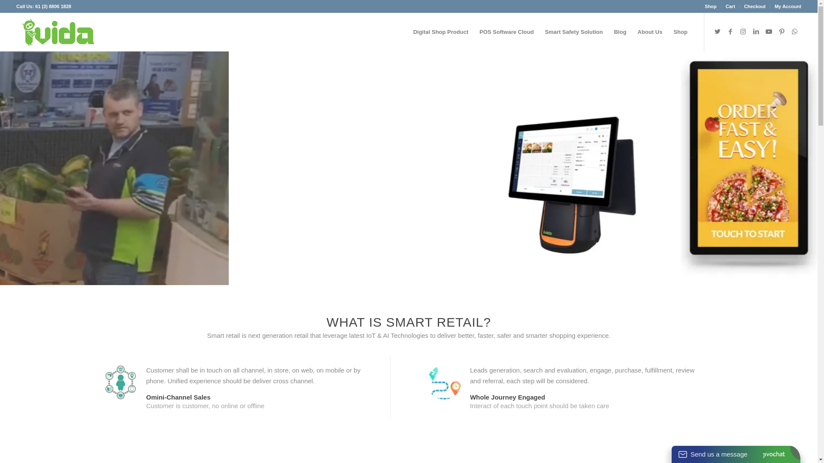 The height and width of the screenshot is (463, 824). Describe the element at coordinates (681, 32) in the screenshot. I see `Shop` at that location.